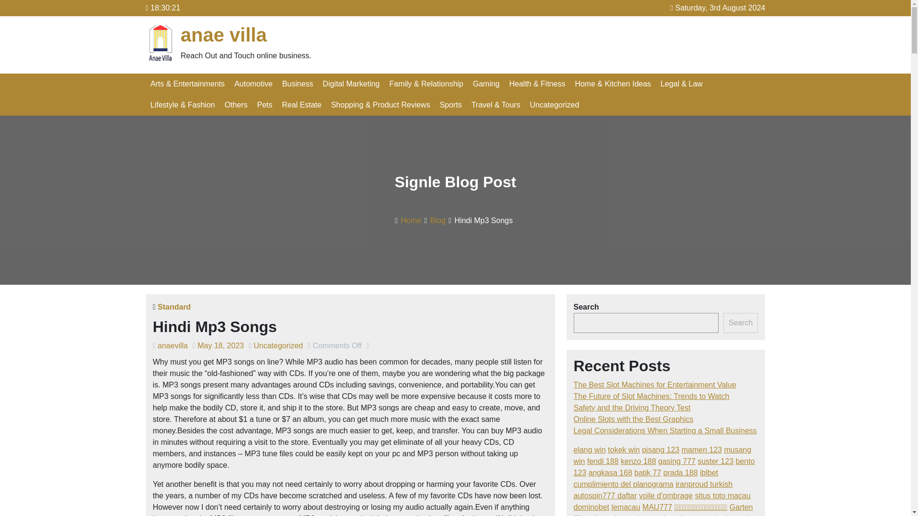 The width and height of the screenshot is (918, 516). What do you see at coordinates (438, 220) in the screenshot?
I see `Blog` at bounding box center [438, 220].